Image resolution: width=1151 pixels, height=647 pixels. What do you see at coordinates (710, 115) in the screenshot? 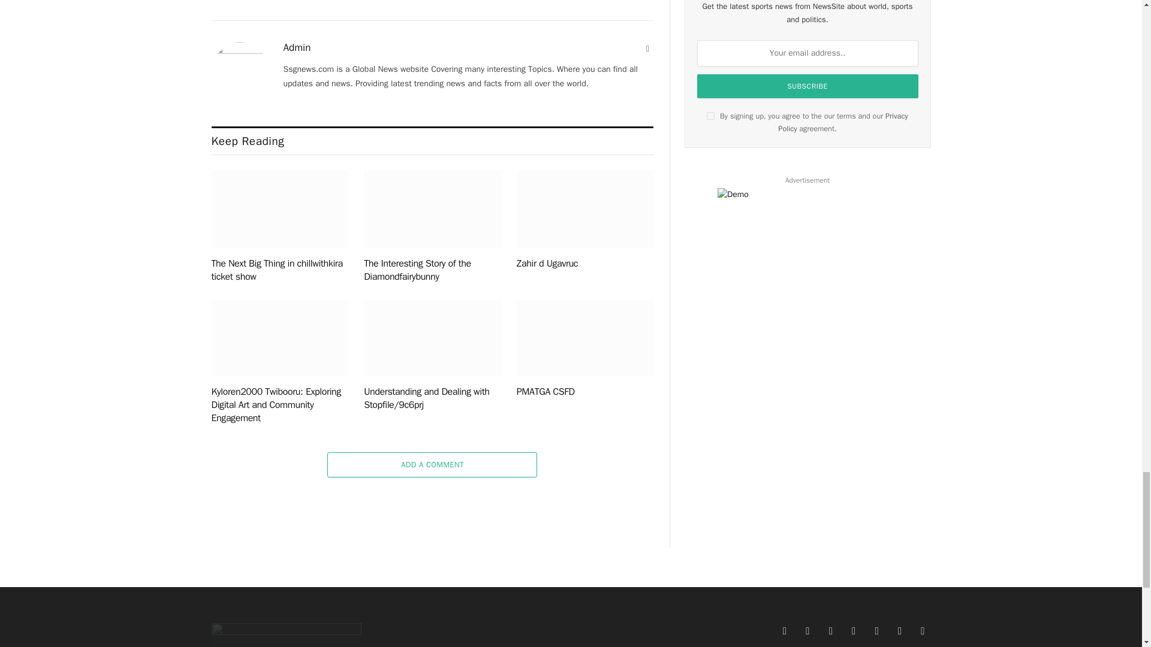
I see `on` at bounding box center [710, 115].